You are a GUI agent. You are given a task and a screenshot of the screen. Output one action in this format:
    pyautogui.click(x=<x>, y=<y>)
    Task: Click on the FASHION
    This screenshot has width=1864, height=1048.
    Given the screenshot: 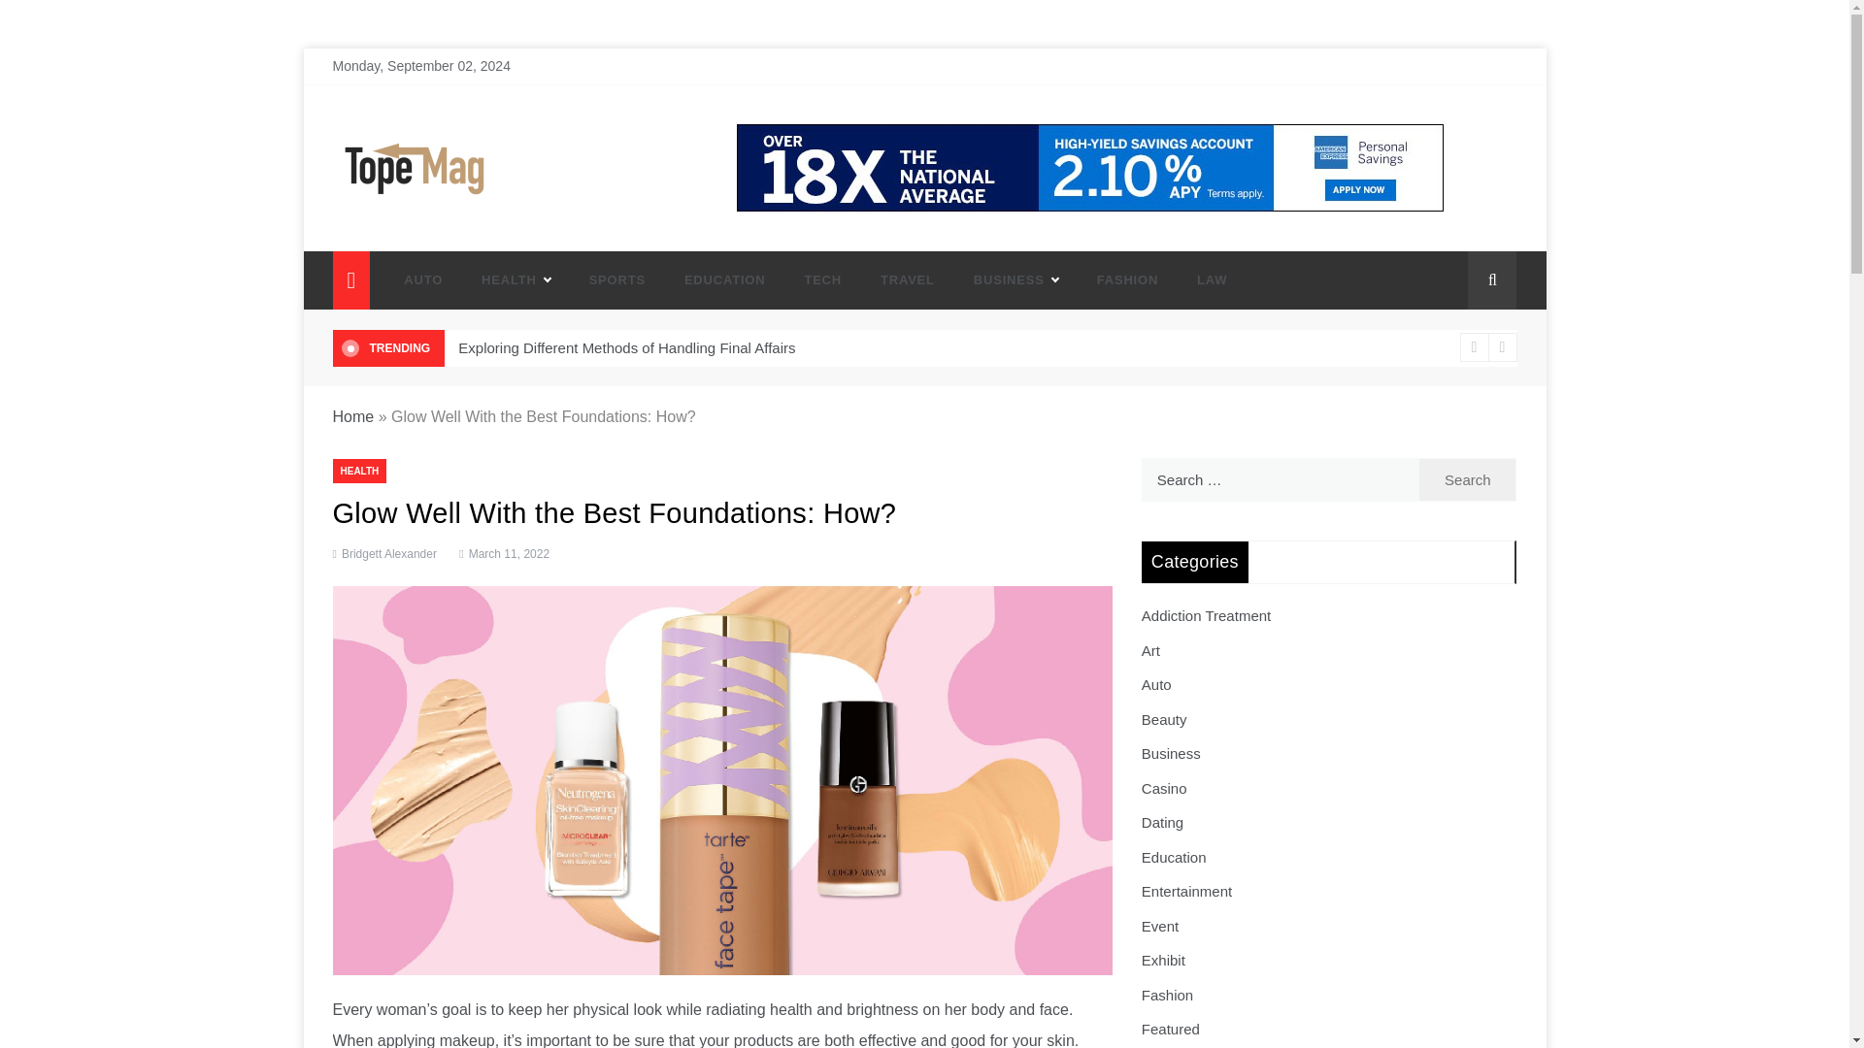 What is the action you would take?
    pyautogui.click(x=1127, y=279)
    